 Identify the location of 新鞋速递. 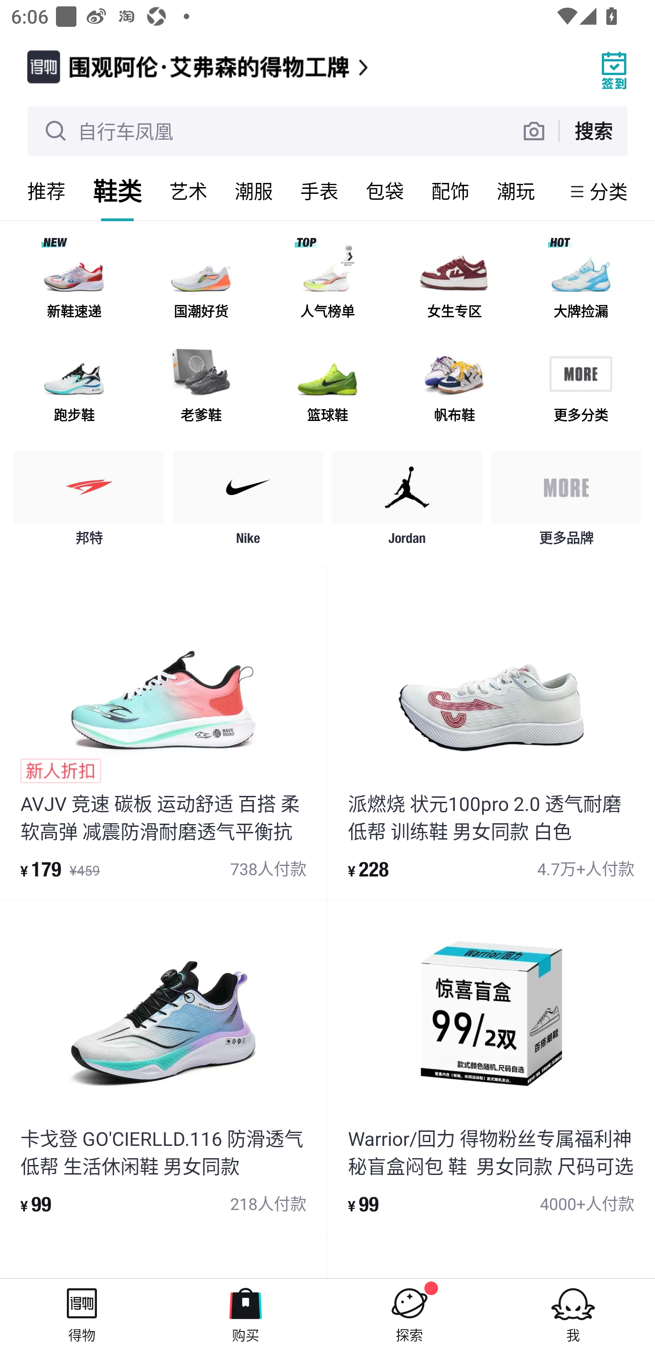
(74, 284).